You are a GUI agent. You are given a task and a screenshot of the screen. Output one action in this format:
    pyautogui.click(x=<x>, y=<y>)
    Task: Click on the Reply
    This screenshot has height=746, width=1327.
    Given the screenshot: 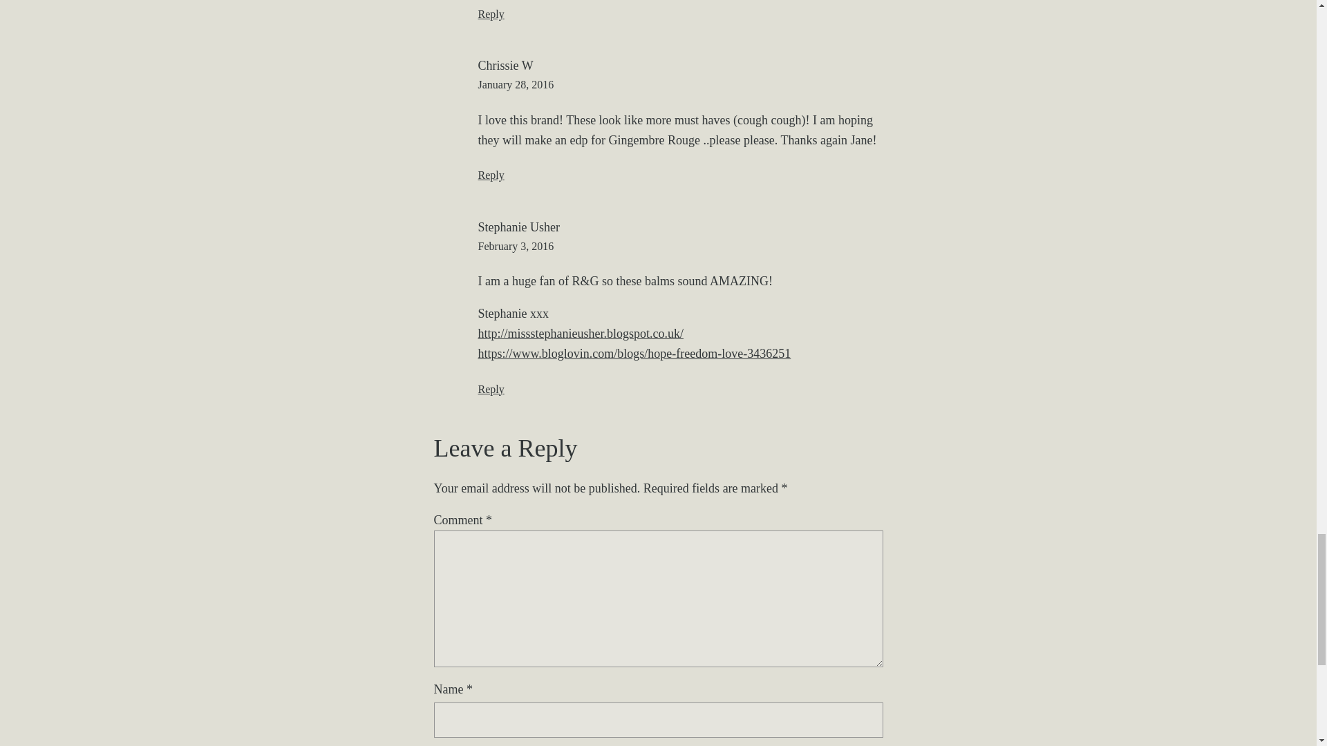 What is the action you would take?
    pyautogui.click(x=491, y=390)
    